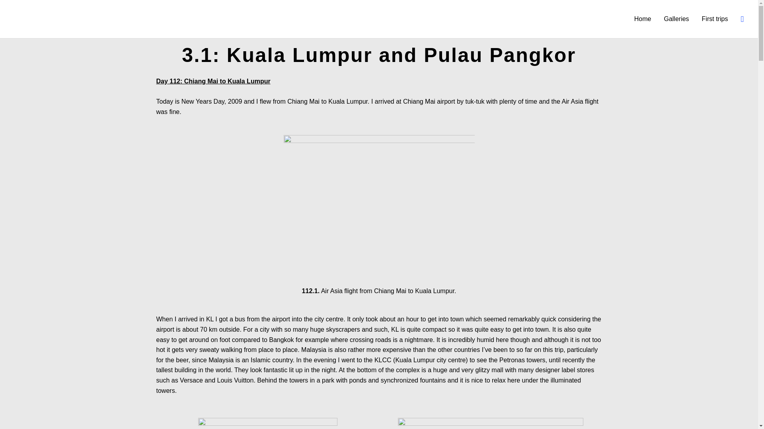 Image resolution: width=764 pixels, height=429 pixels. What do you see at coordinates (643, 19) in the screenshot?
I see `Home` at bounding box center [643, 19].